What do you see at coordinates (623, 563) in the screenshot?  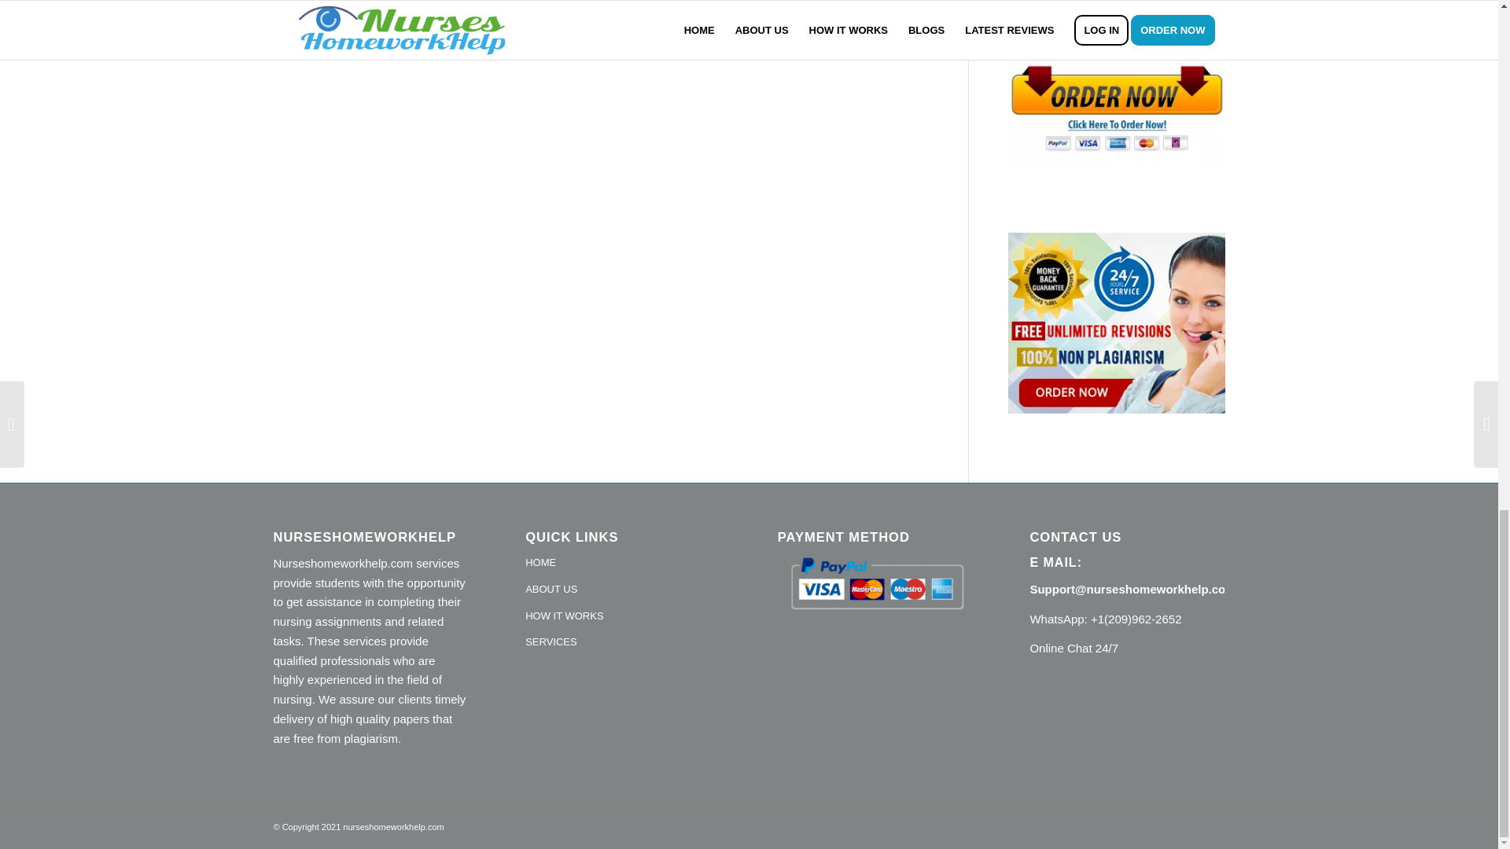 I see `HOME` at bounding box center [623, 563].